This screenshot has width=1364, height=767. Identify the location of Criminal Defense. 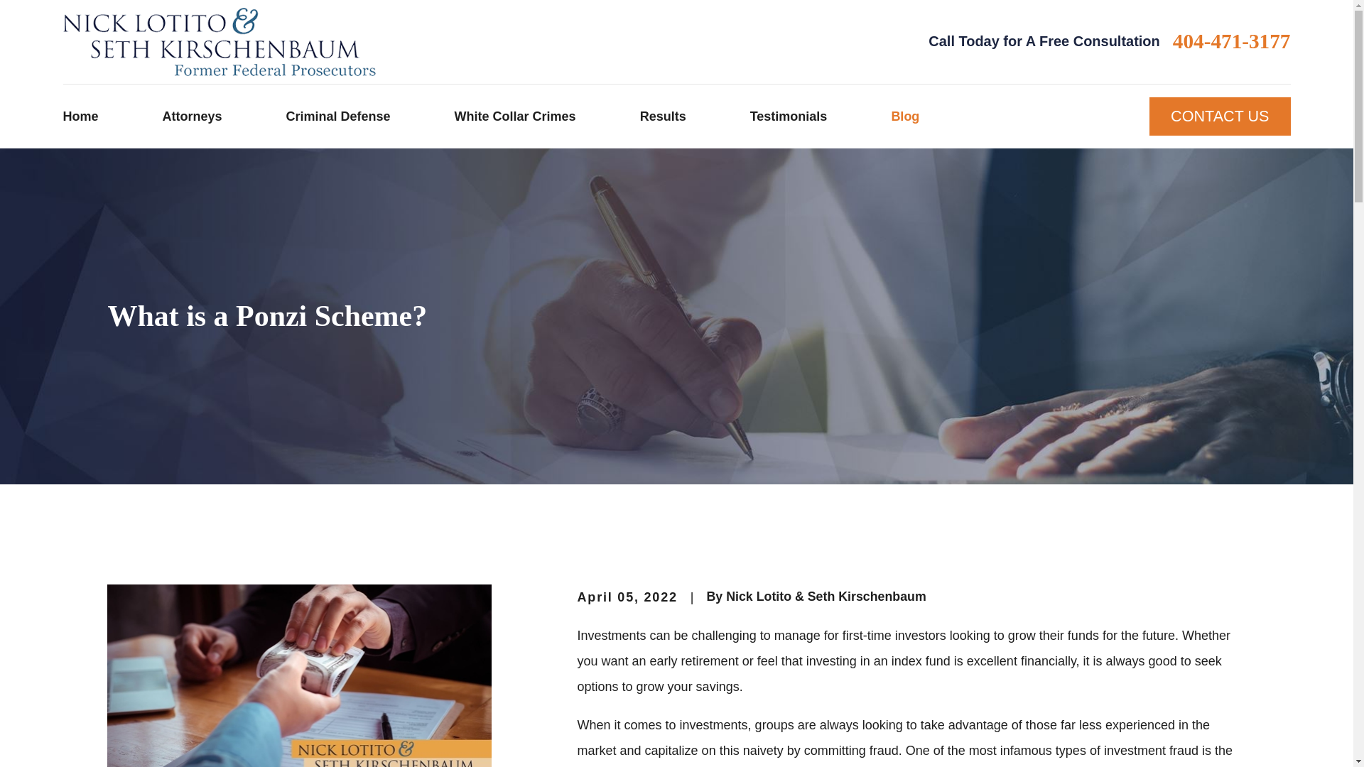
(338, 116).